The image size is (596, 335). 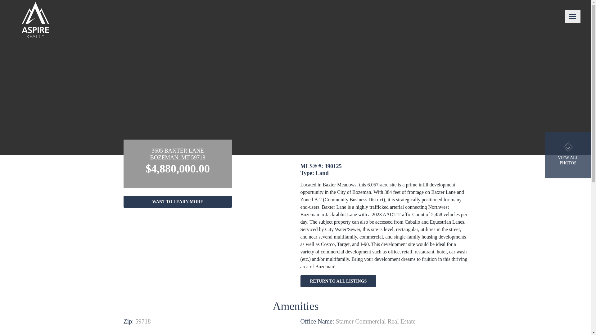 I want to click on RETURN TO ALL LISTINGS, so click(x=338, y=281).